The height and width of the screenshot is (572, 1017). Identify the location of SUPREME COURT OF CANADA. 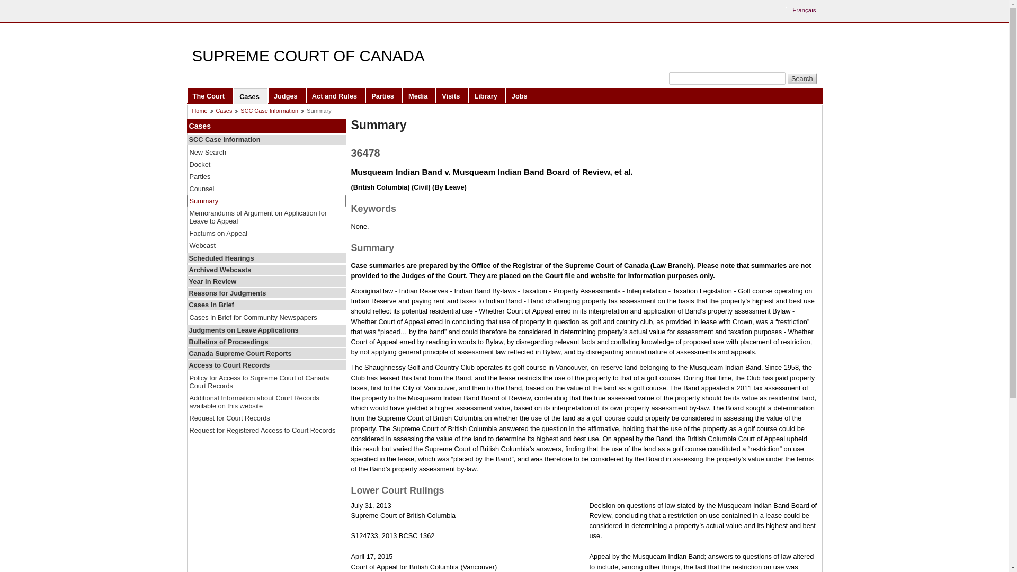
(308, 56).